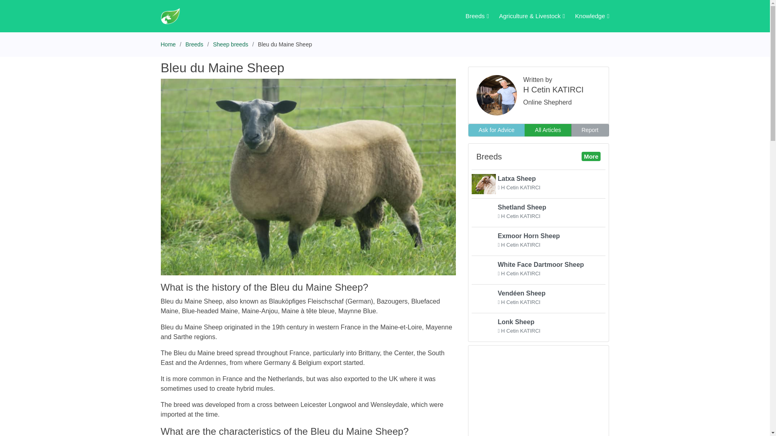 The height and width of the screenshot is (436, 776). I want to click on Breeds, so click(472, 16).